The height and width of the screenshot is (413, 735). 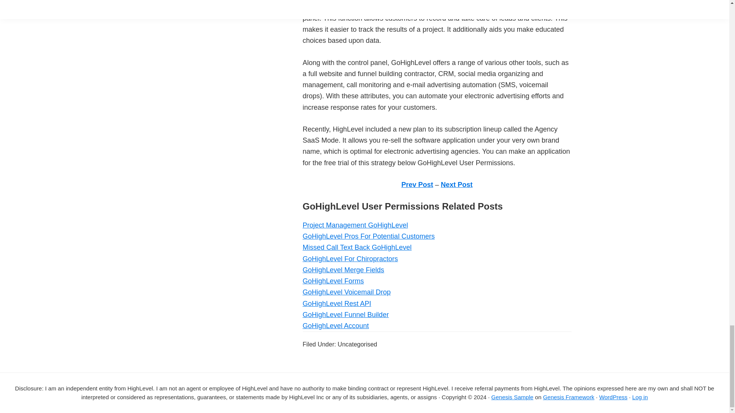 I want to click on GoHighLevel Merge Fields, so click(x=343, y=270).